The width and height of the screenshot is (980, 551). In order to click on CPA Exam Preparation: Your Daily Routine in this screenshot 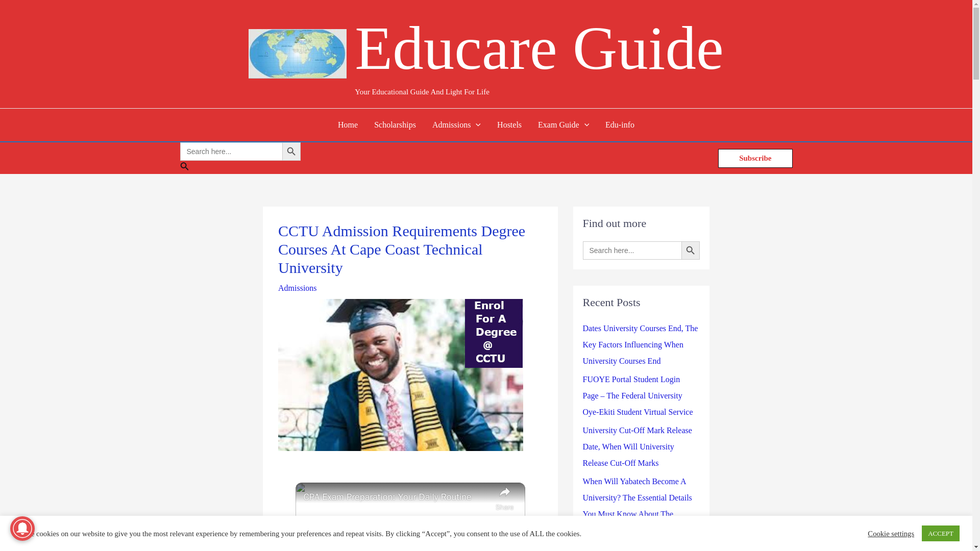, I will do `click(397, 497)`.